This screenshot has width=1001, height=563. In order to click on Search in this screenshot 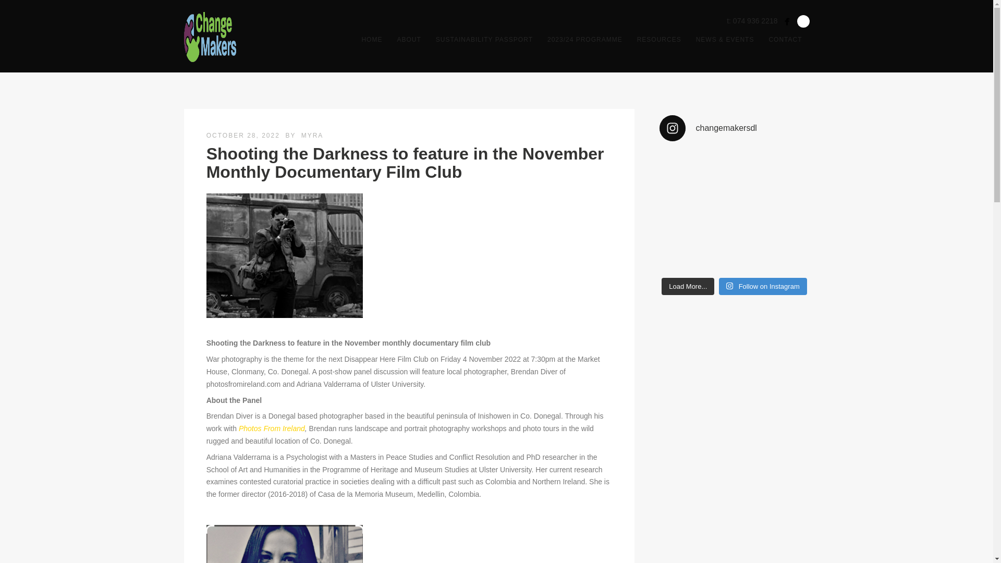, I will do `click(803, 21)`.